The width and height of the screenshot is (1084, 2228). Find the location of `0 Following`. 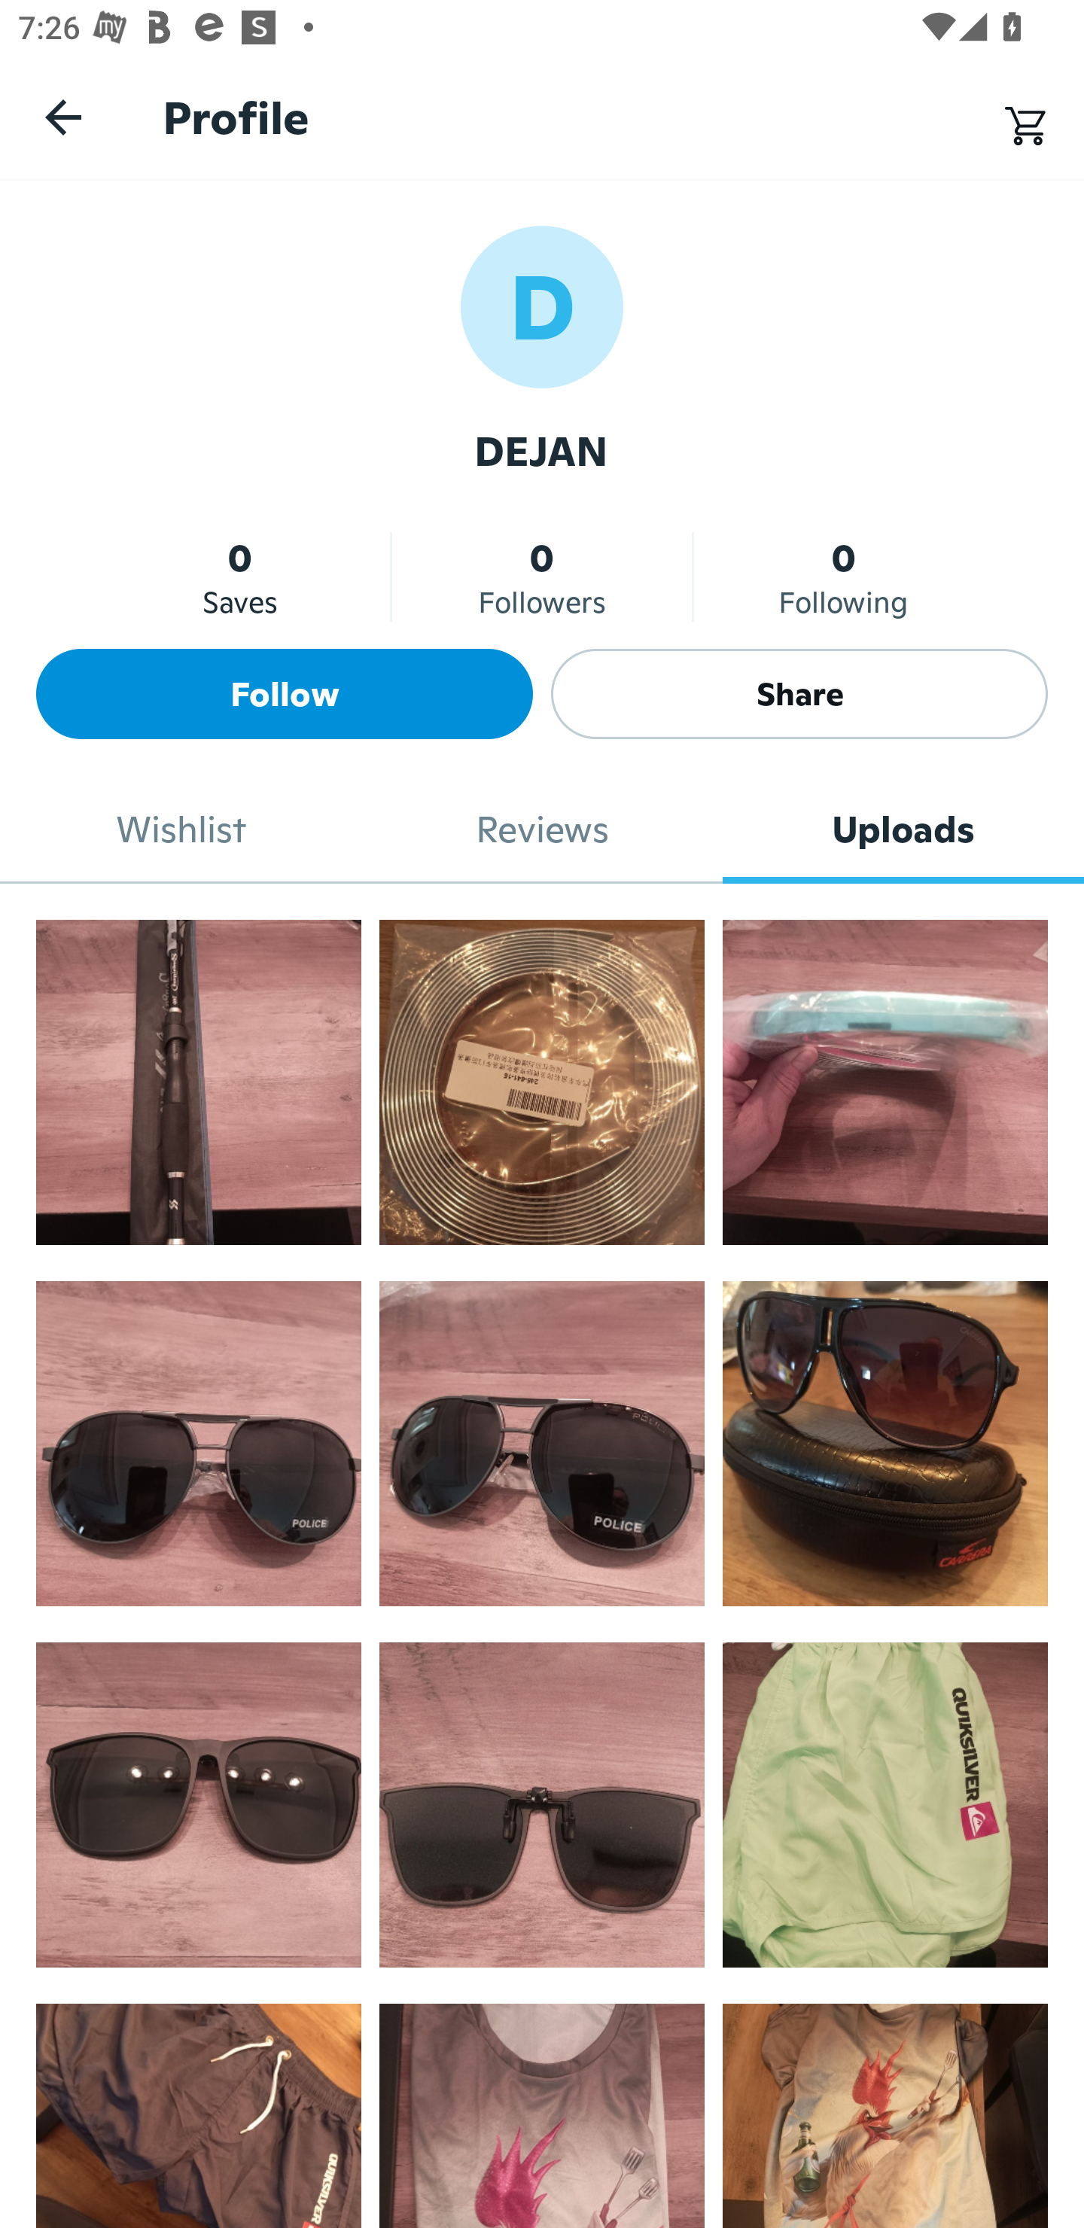

0 Following is located at coordinates (843, 577).